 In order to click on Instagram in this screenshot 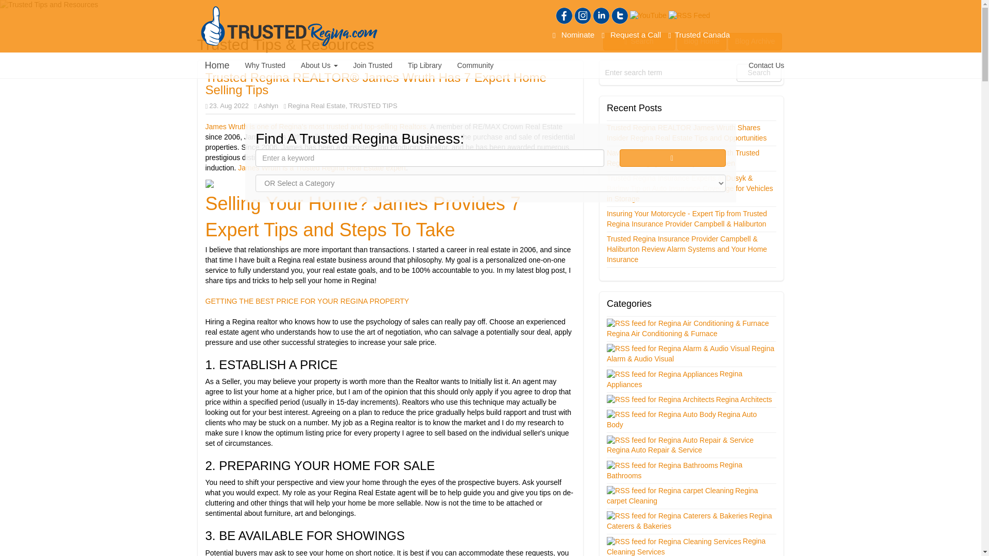, I will do `click(582, 16)`.